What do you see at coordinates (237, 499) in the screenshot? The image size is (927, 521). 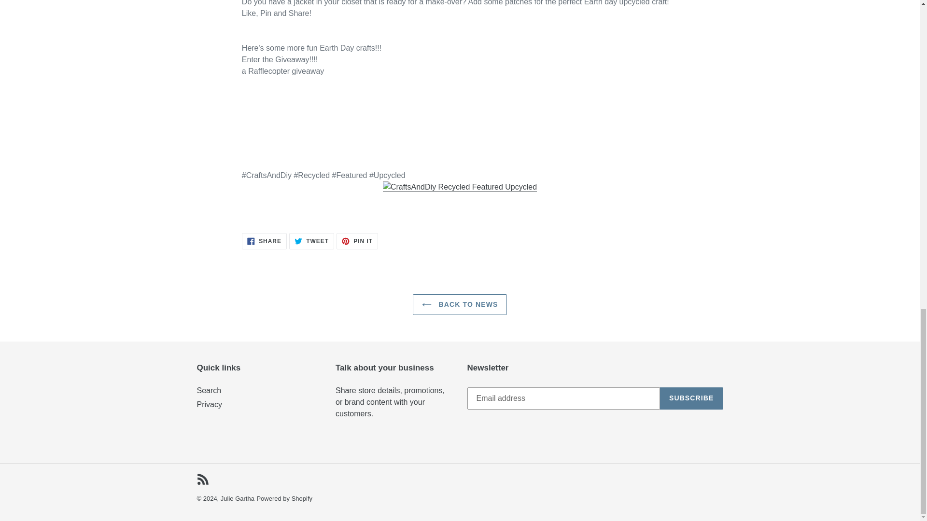 I see `SUBSCRIBE` at bounding box center [237, 499].